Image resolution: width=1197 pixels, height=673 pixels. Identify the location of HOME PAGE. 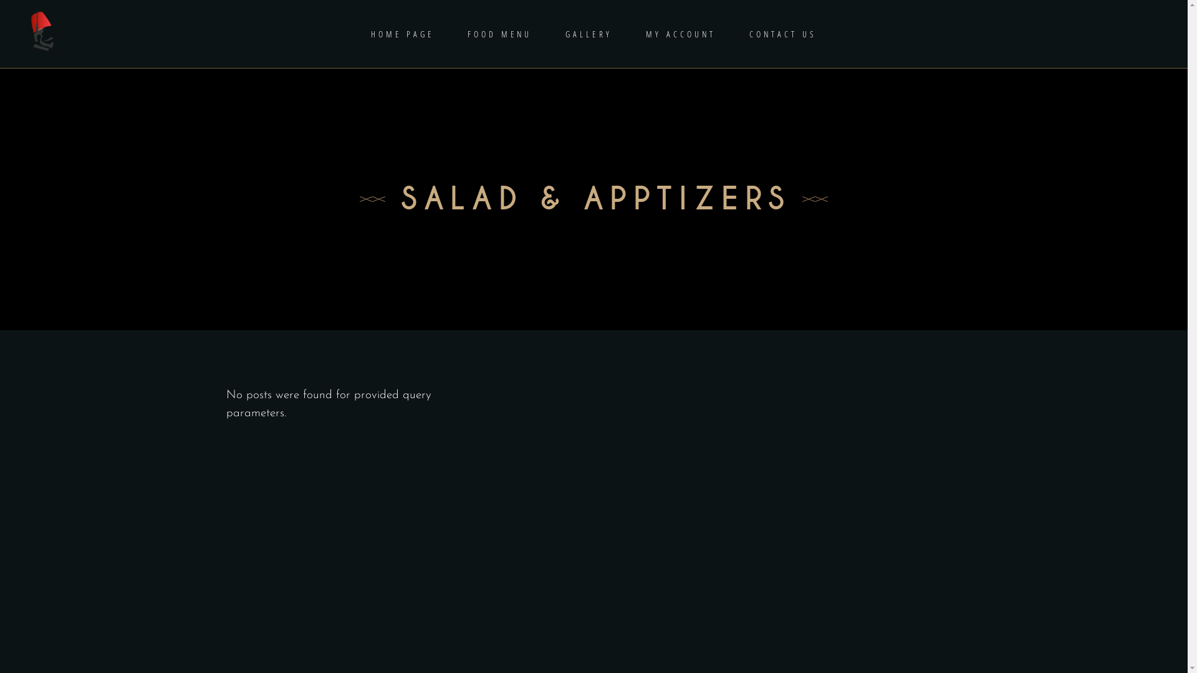
(403, 34).